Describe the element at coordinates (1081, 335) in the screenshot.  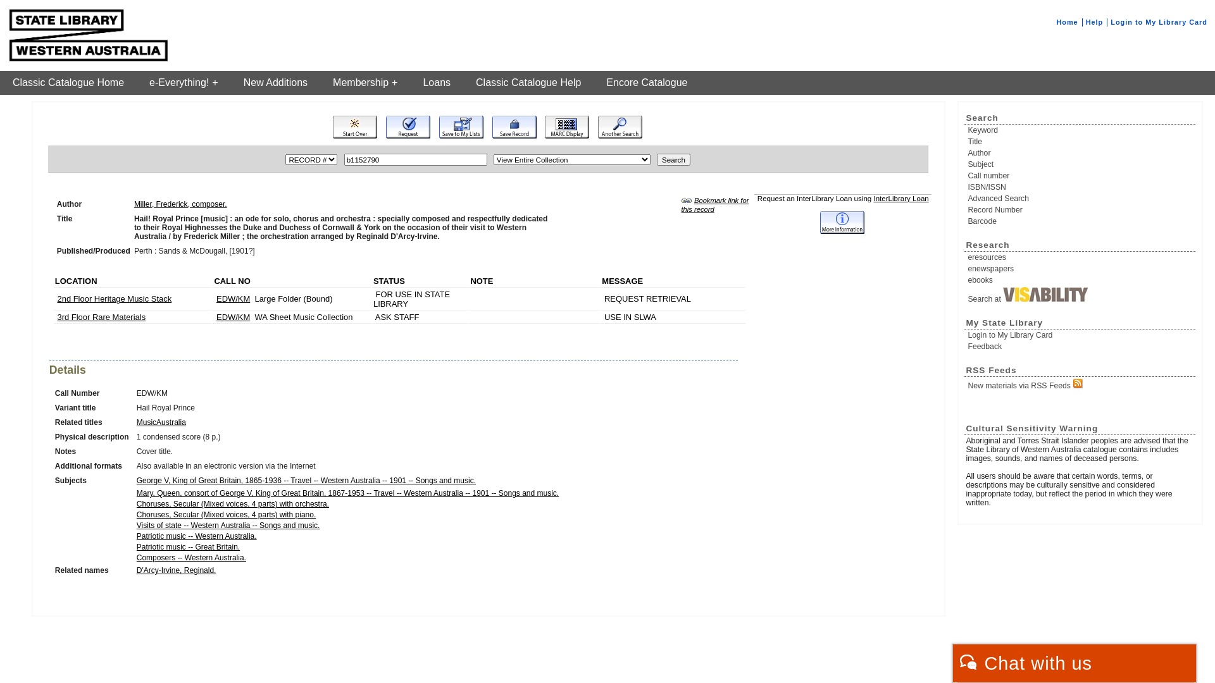
I see `Login to My Library Card` at that location.